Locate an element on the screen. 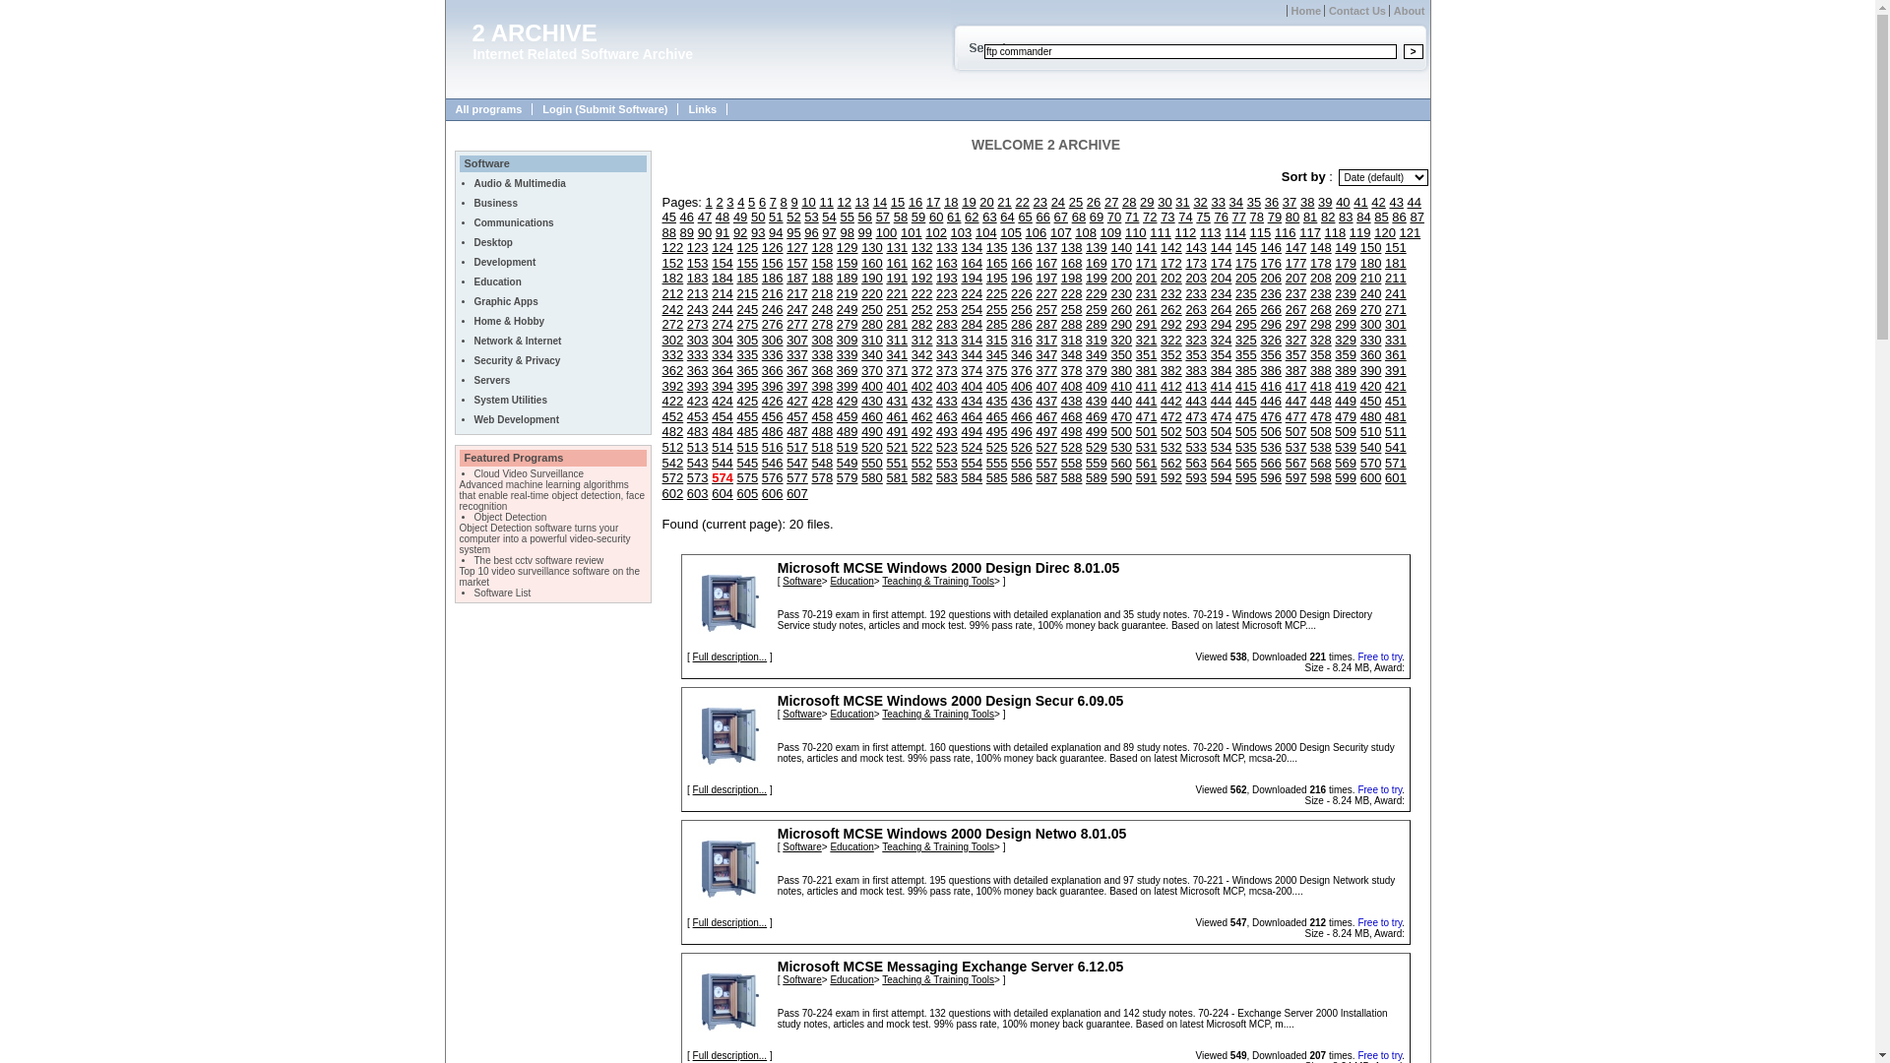 Image resolution: width=1890 pixels, height=1063 pixels. Microsoft MCSE Windows 2000 Design Direc 8.01.05 is located at coordinates (949, 568).